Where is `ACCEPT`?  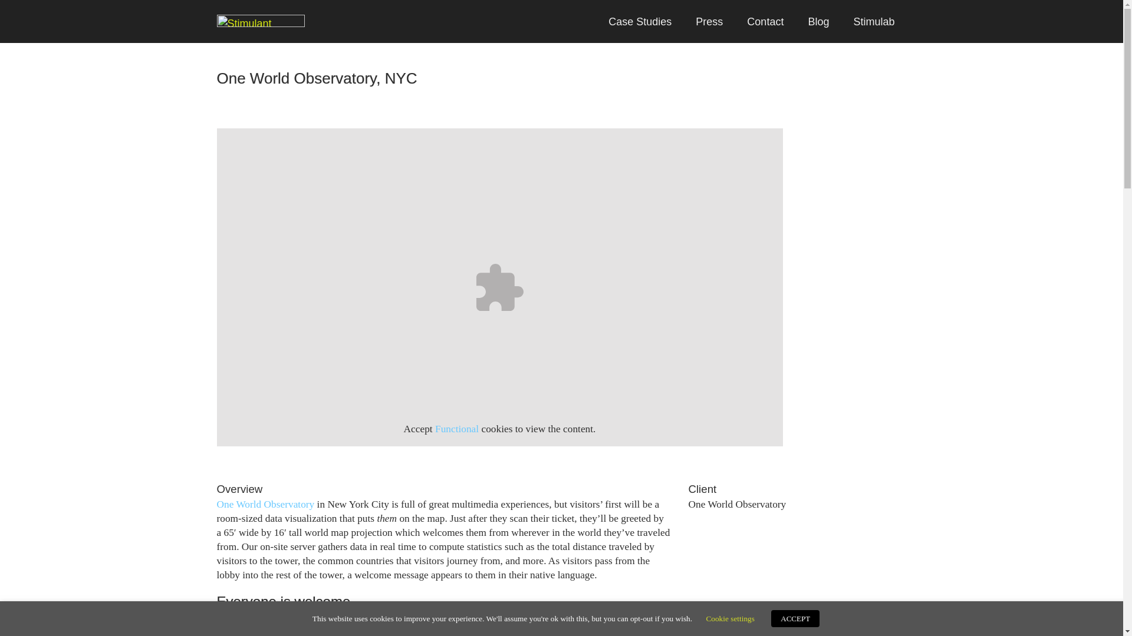
ACCEPT is located at coordinates (795, 618).